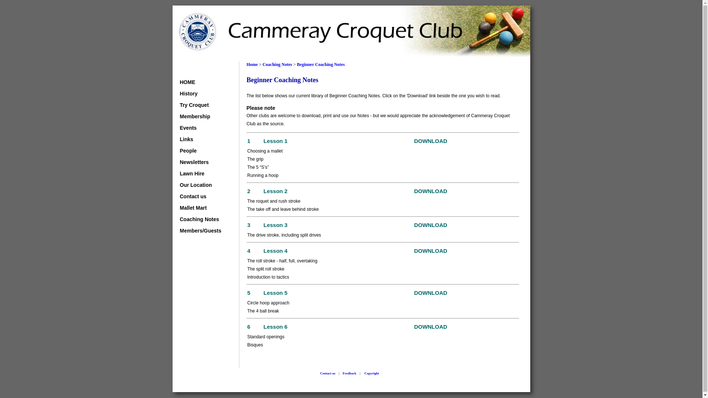 The width and height of the screenshot is (708, 398). What do you see at coordinates (201, 208) in the screenshot?
I see `Mallet Mart` at bounding box center [201, 208].